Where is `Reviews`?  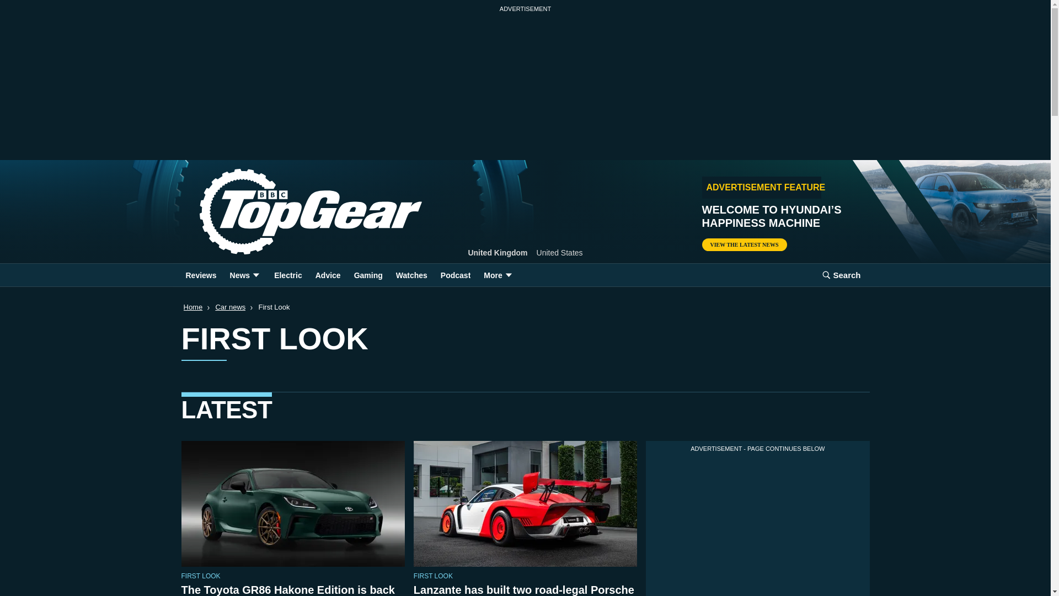 Reviews is located at coordinates (201, 275).